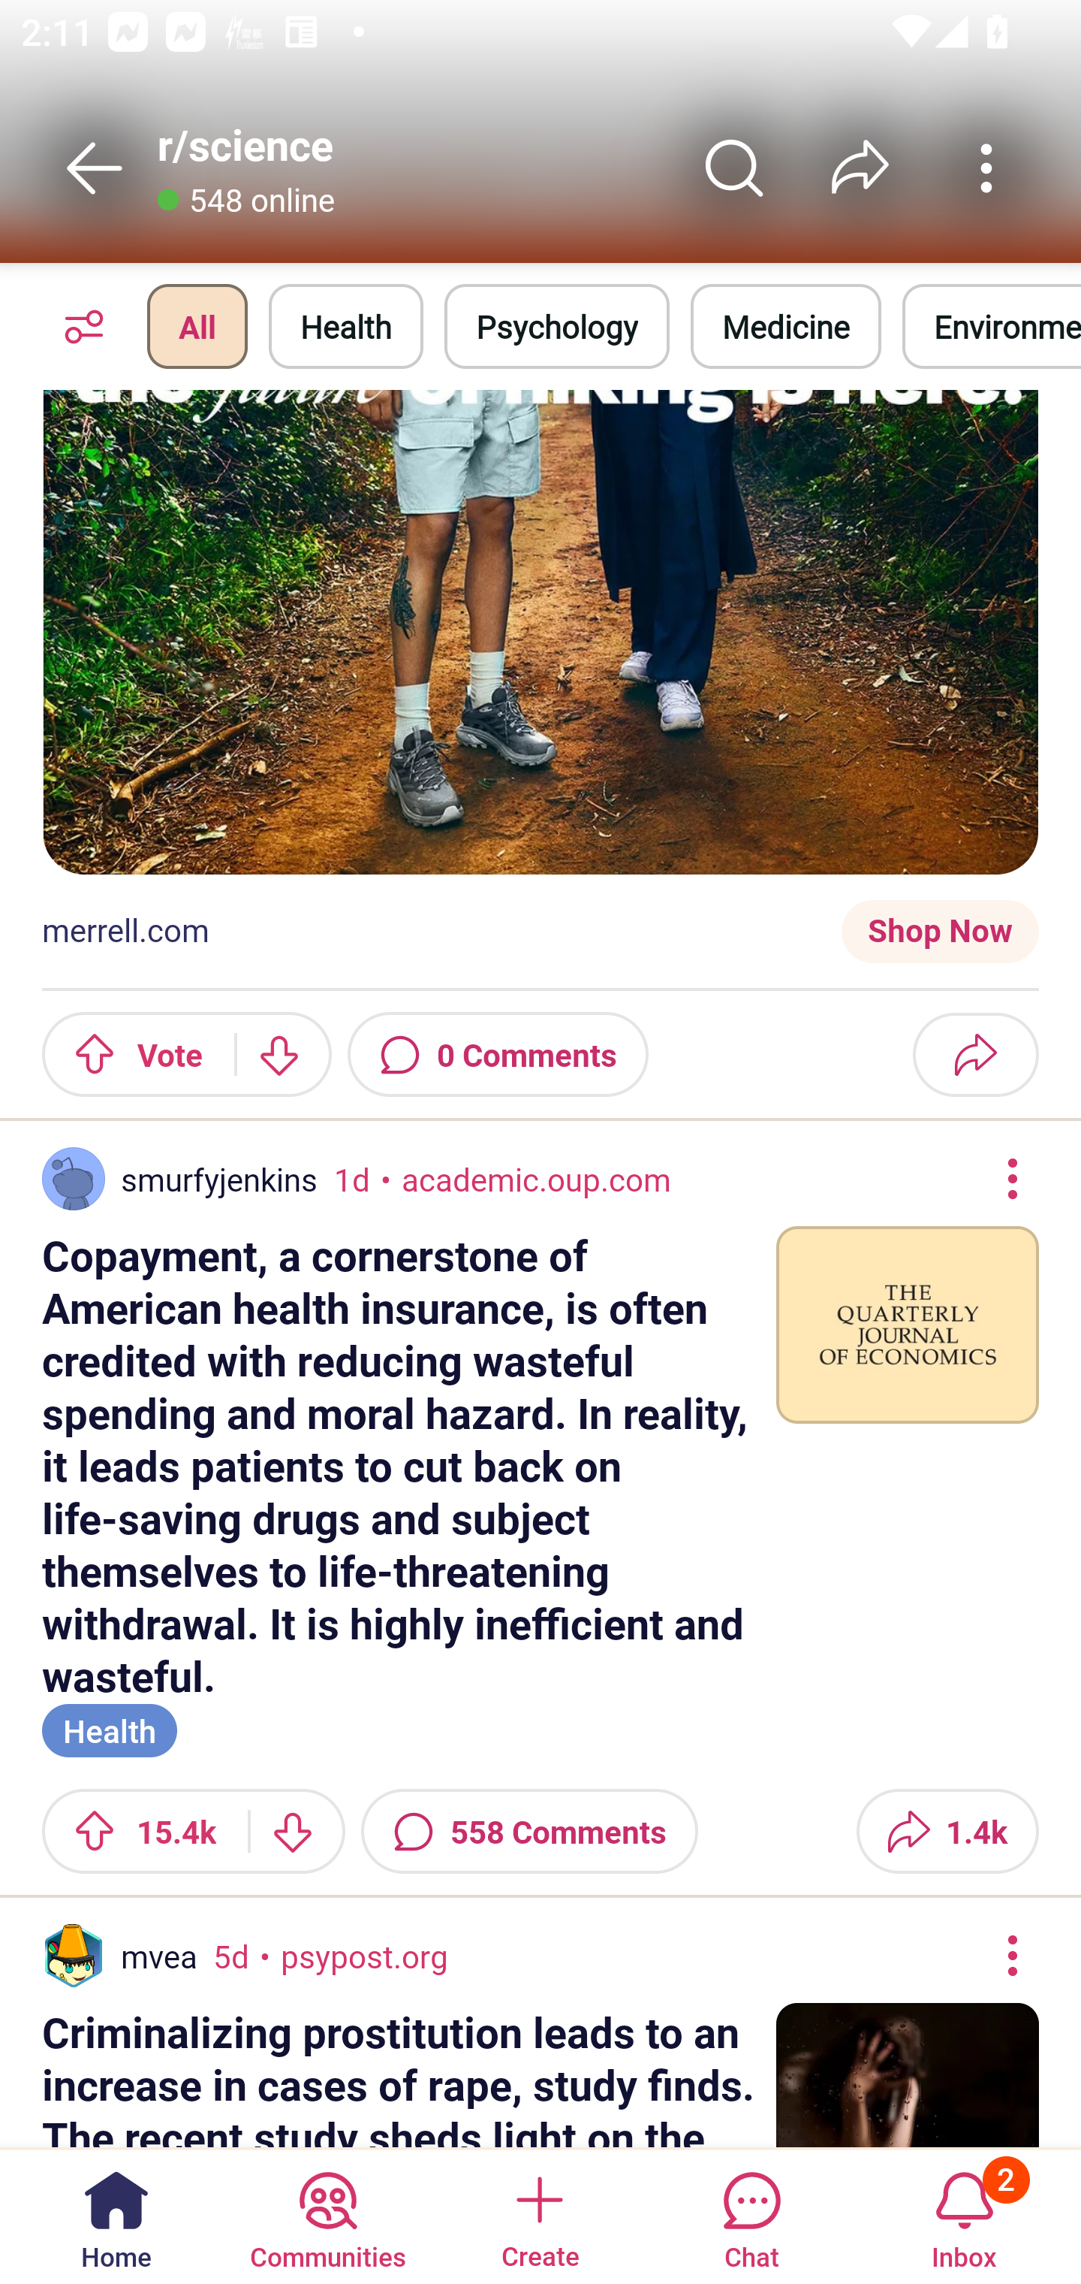 This screenshot has height=2284, width=1081. I want to click on Health, so click(110, 1728).